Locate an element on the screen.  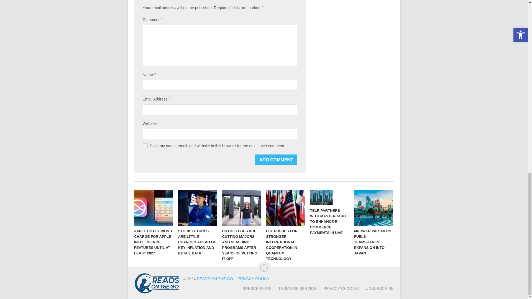
Add Comment is located at coordinates (276, 160).